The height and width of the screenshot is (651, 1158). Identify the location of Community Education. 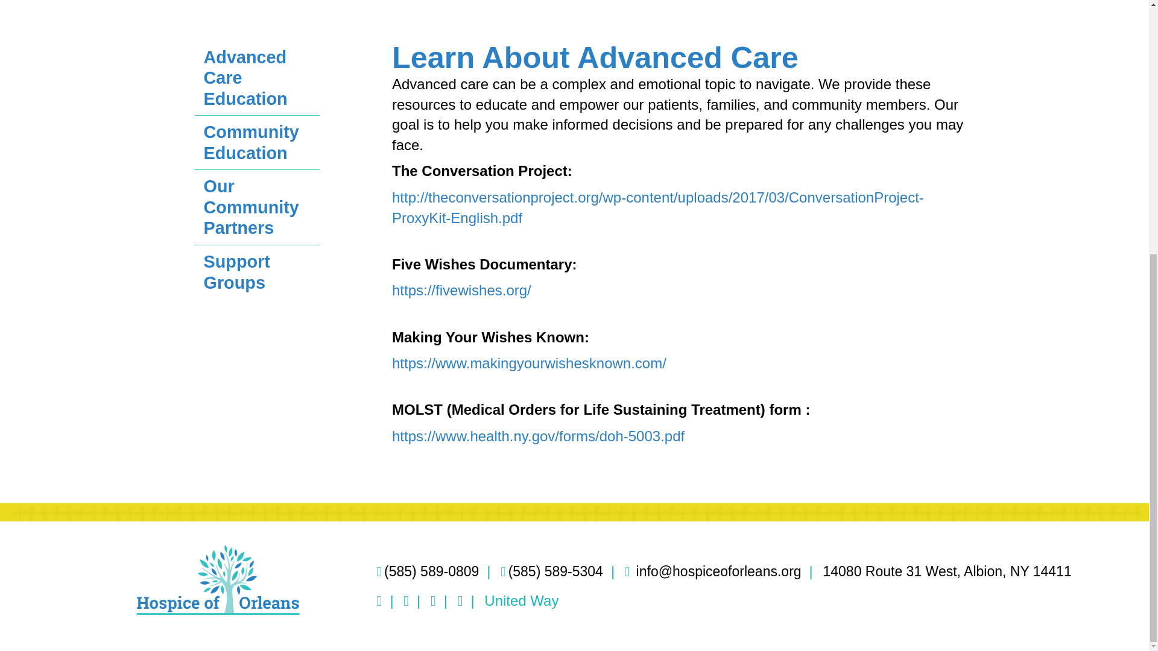
(257, 142).